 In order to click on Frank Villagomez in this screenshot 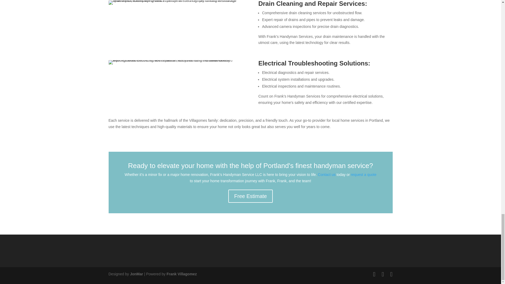, I will do `click(181, 274)`.